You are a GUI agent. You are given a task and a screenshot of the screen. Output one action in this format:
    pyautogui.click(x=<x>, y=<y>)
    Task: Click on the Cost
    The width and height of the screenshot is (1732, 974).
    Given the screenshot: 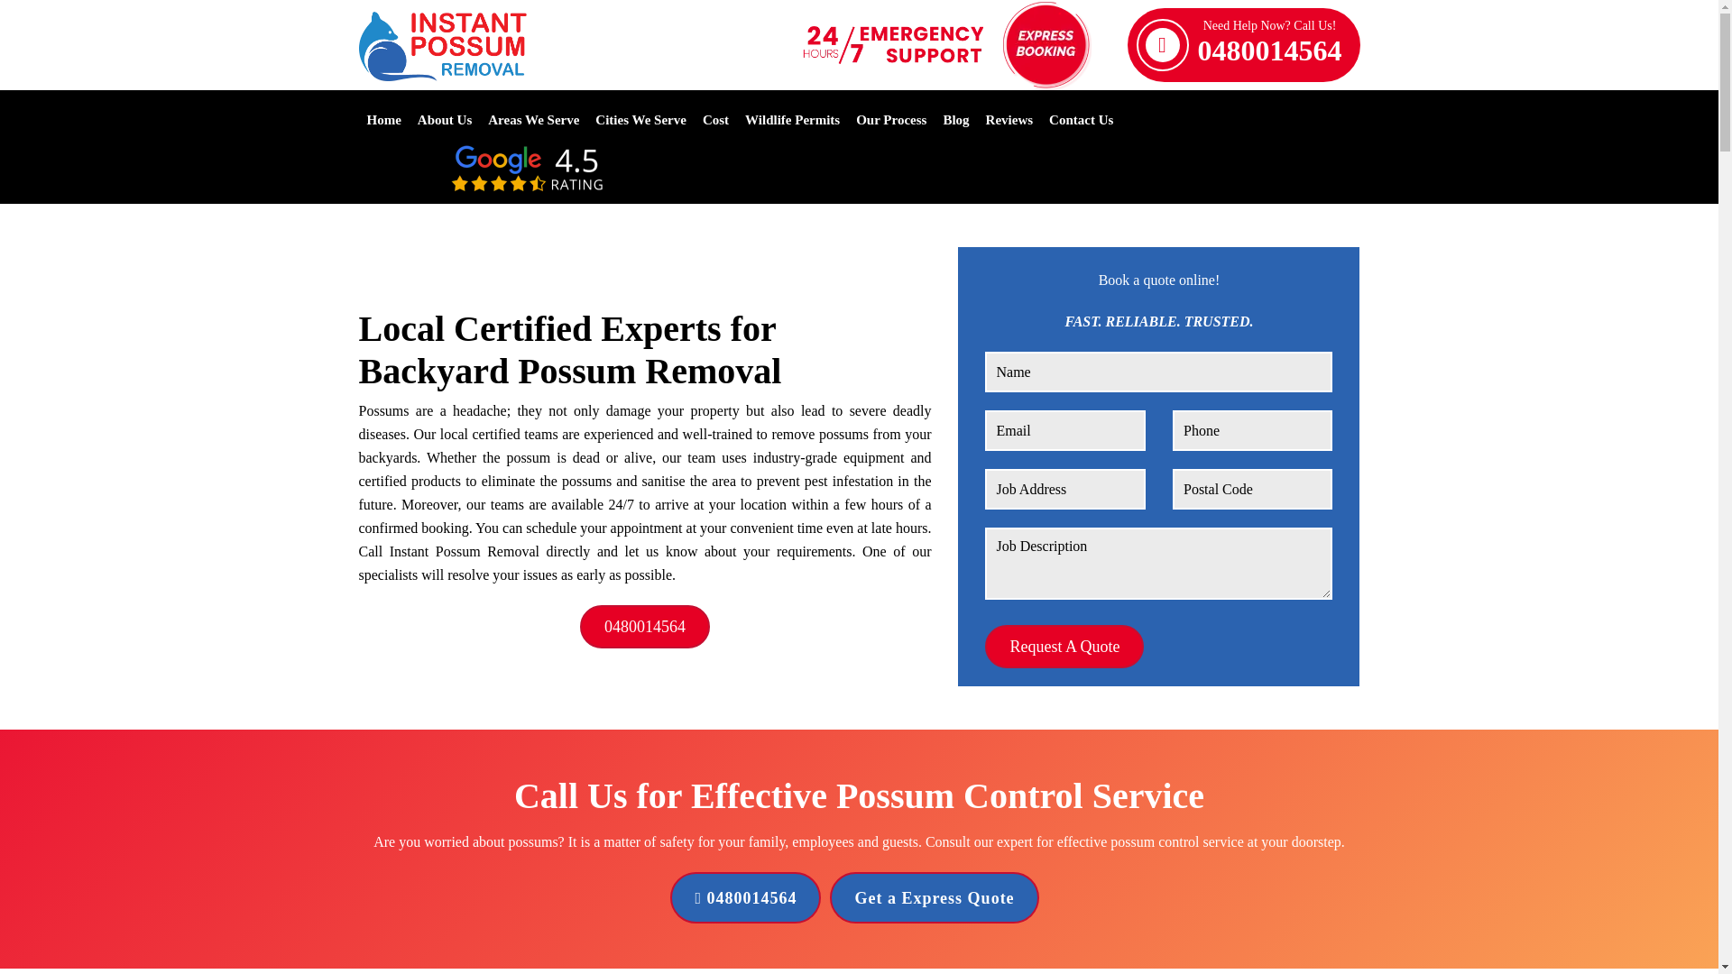 What is the action you would take?
    pyautogui.click(x=716, y=119)
    